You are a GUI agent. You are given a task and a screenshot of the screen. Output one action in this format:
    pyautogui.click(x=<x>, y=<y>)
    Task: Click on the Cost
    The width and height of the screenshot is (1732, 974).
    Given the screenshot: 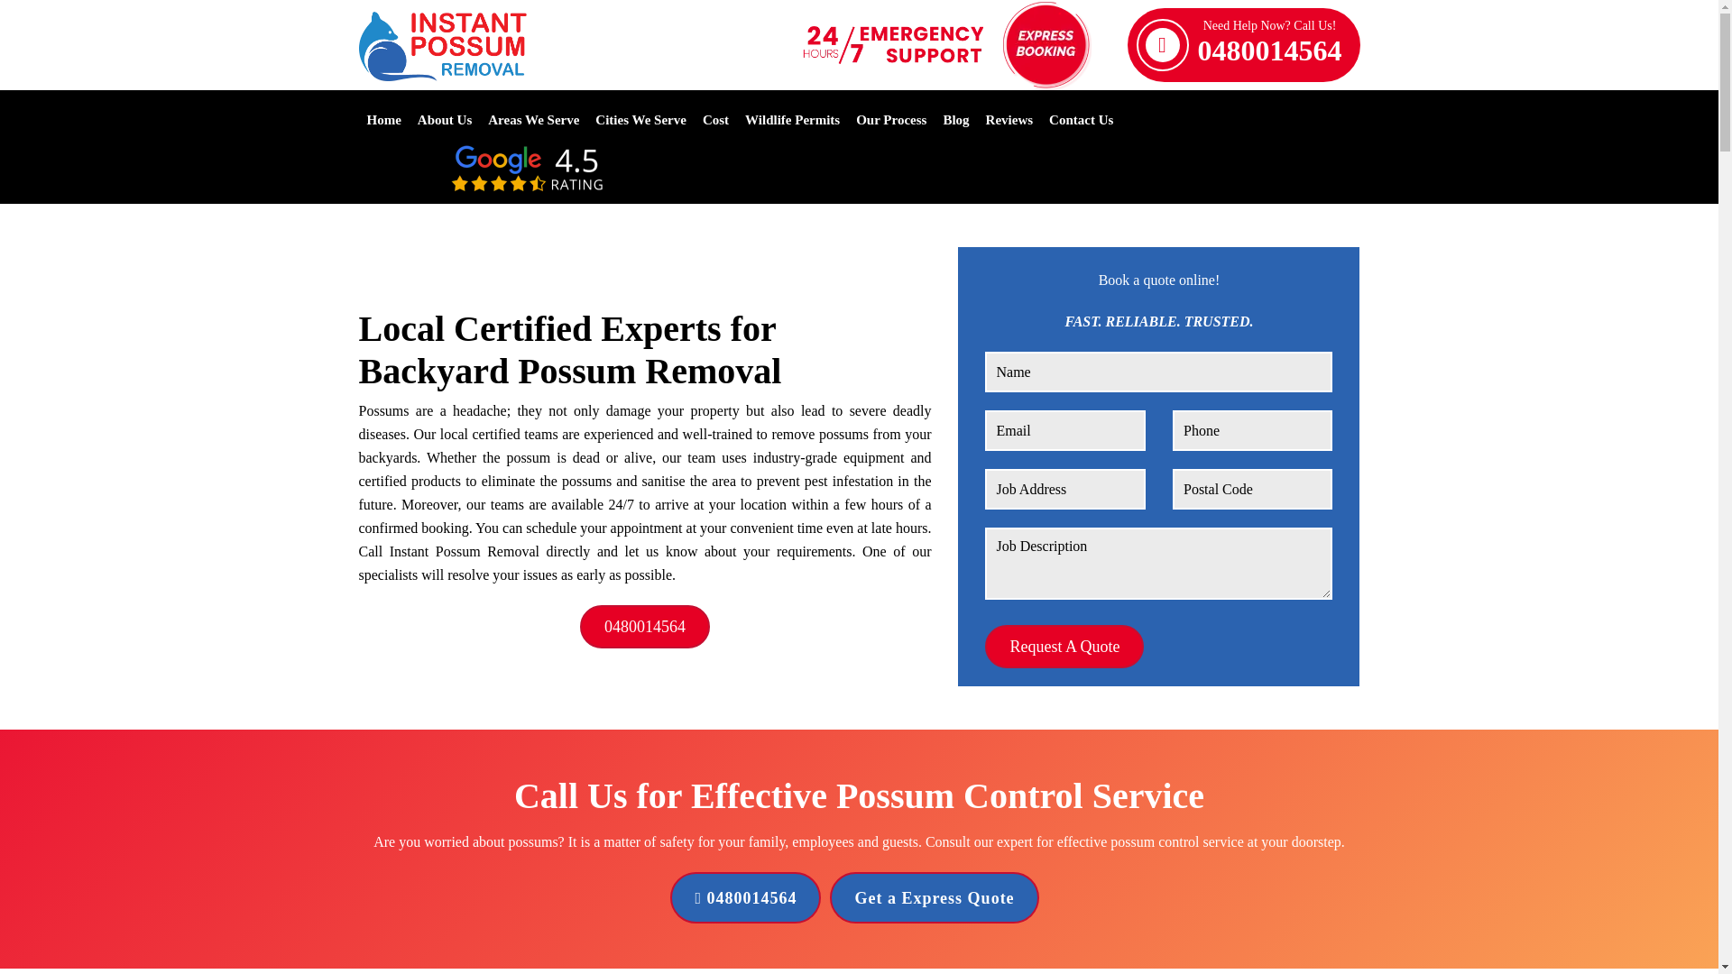 What is the action you would take?
    pyautogui.click(x=716, y=119)
    